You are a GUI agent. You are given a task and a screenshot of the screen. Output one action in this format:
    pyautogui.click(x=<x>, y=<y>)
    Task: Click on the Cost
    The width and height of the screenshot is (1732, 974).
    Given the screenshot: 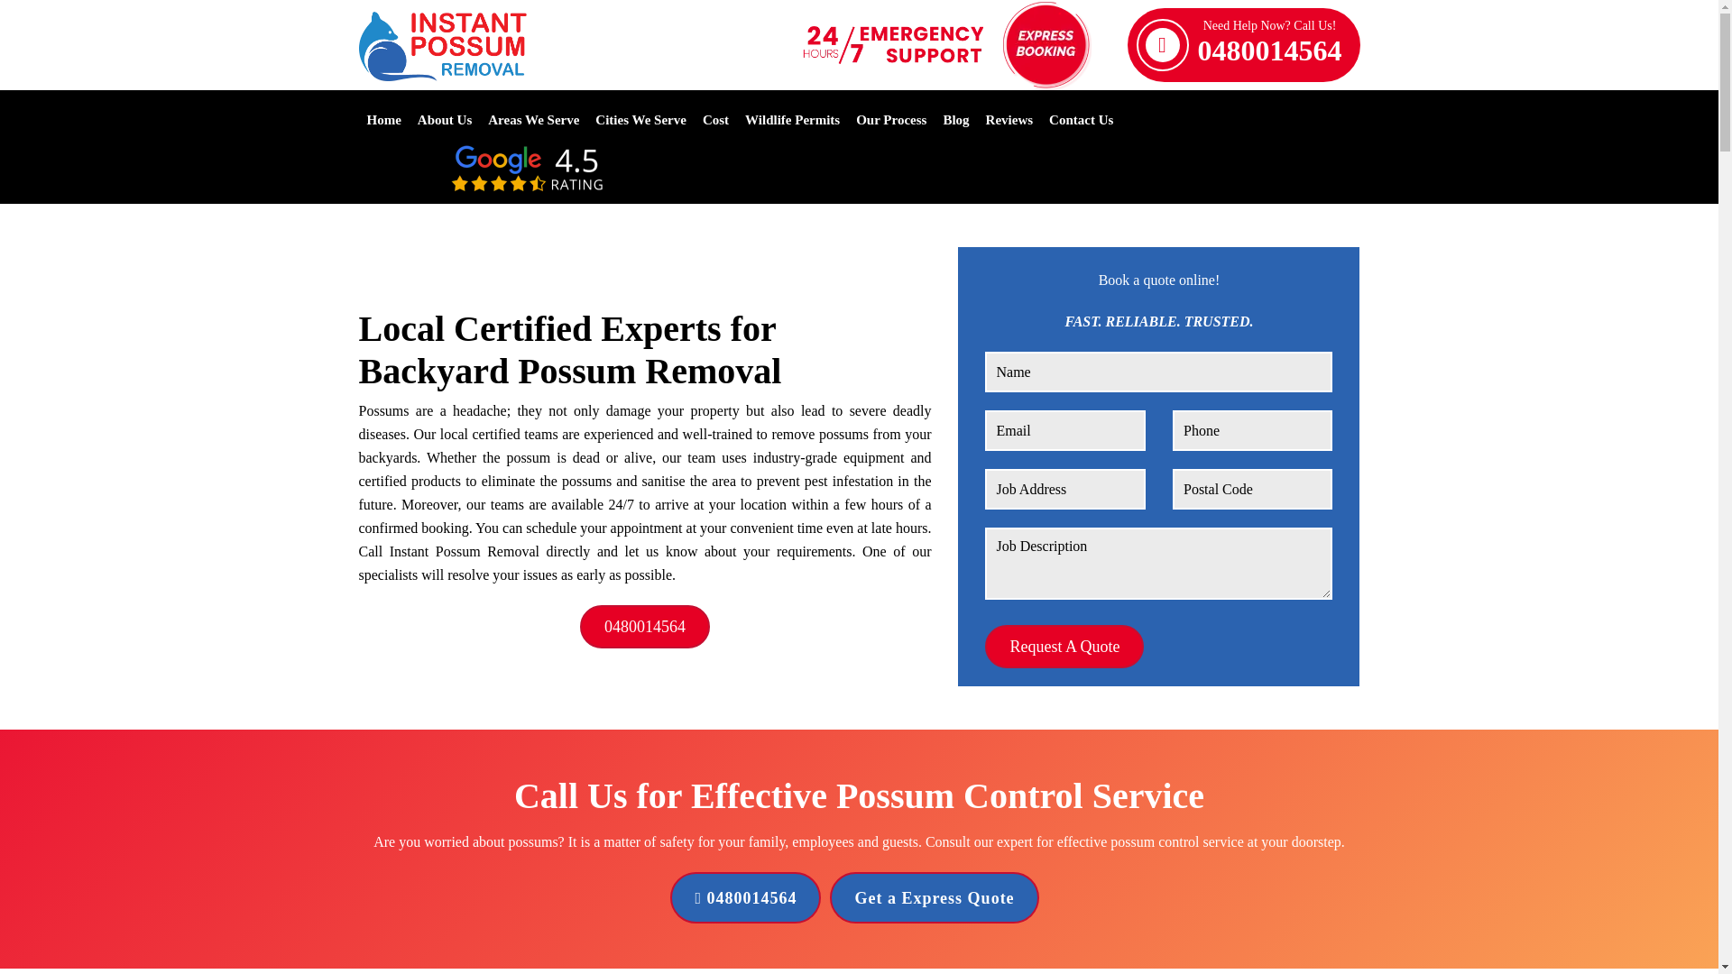 What is the action you would take?
    pyautogui.click(x=716, y=119)
    